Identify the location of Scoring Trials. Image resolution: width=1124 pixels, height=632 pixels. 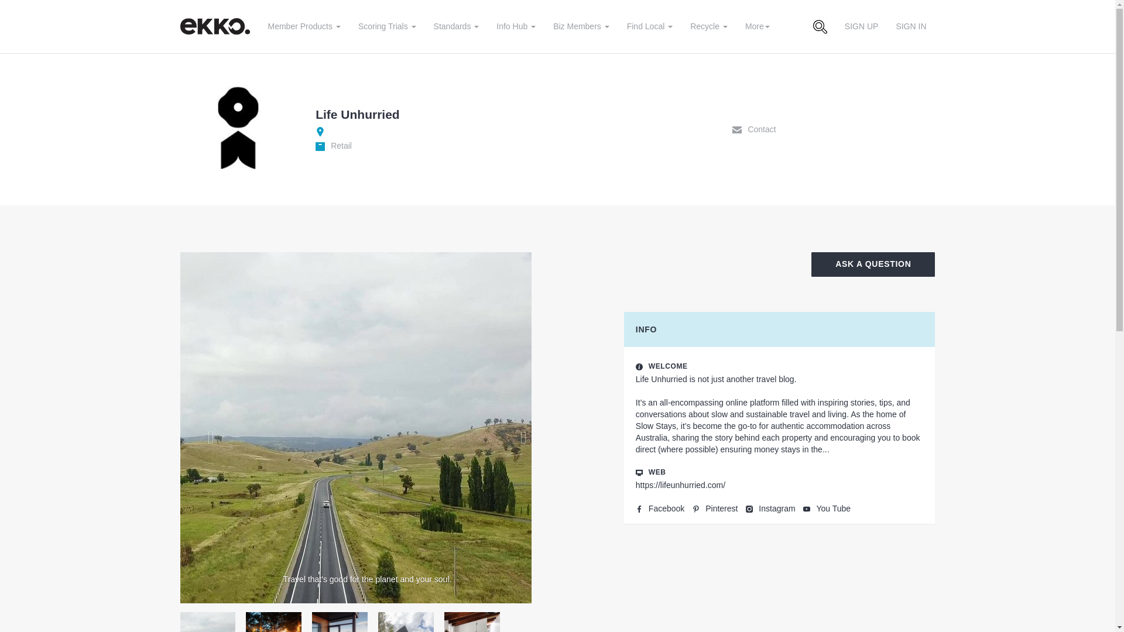
(387, 26).